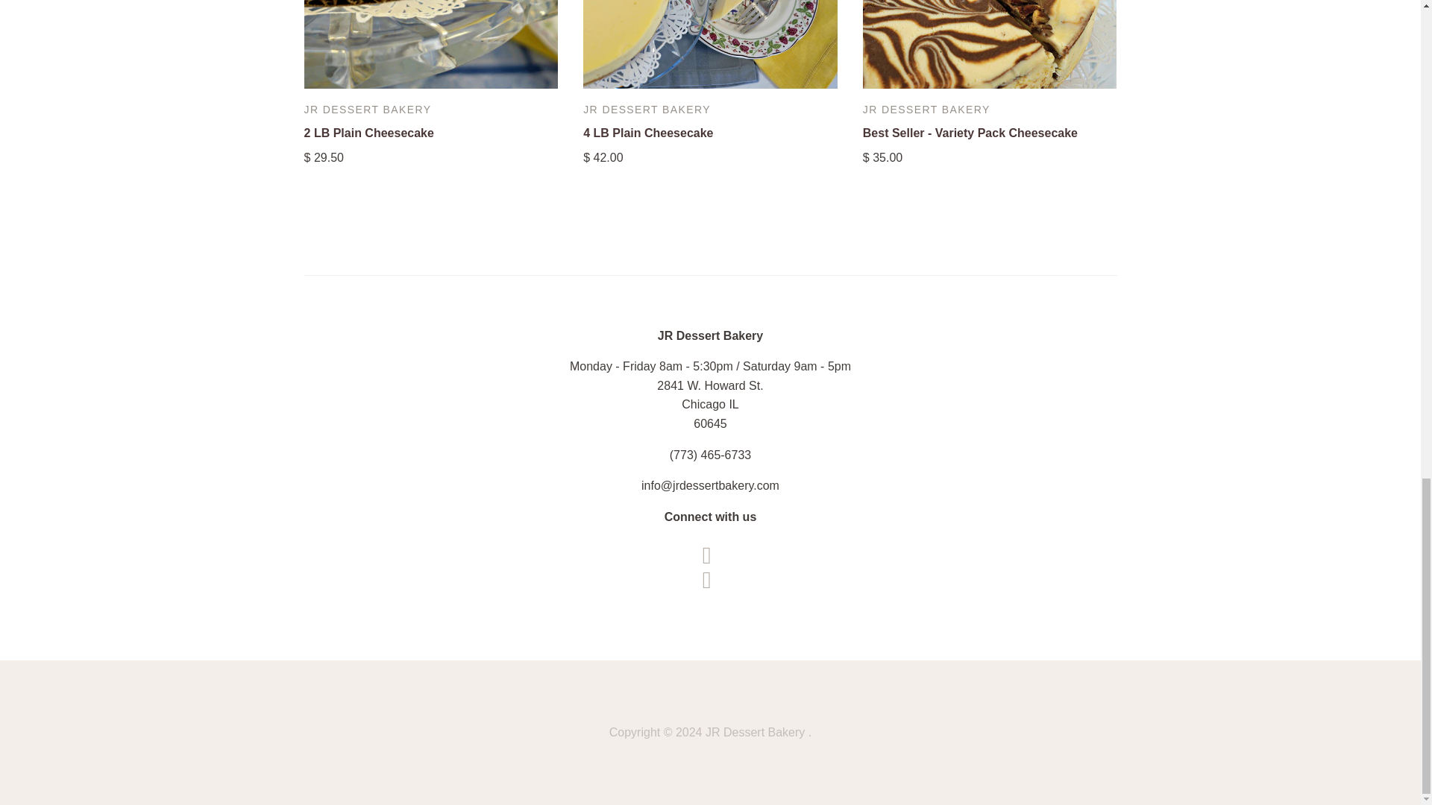 The width and height of the screenshot is (1432, 805). I want to click on JR DESSERT BAKERY, so click(646, 110).